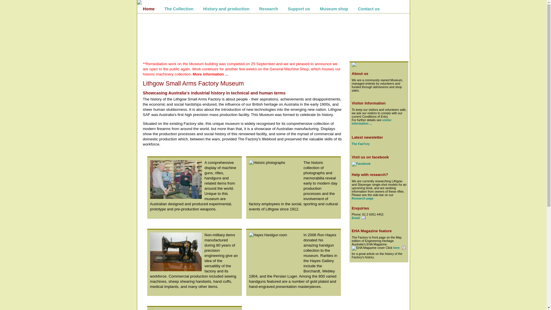 Image resolution: width=551 pixels, height=310 pixels. I want to click on Email, so click(359, 218).